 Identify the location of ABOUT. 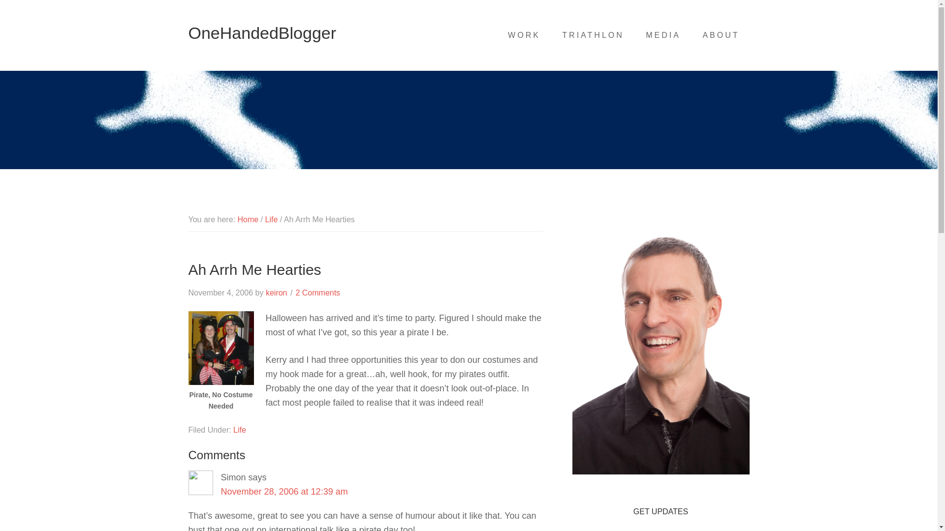
(721, 35).